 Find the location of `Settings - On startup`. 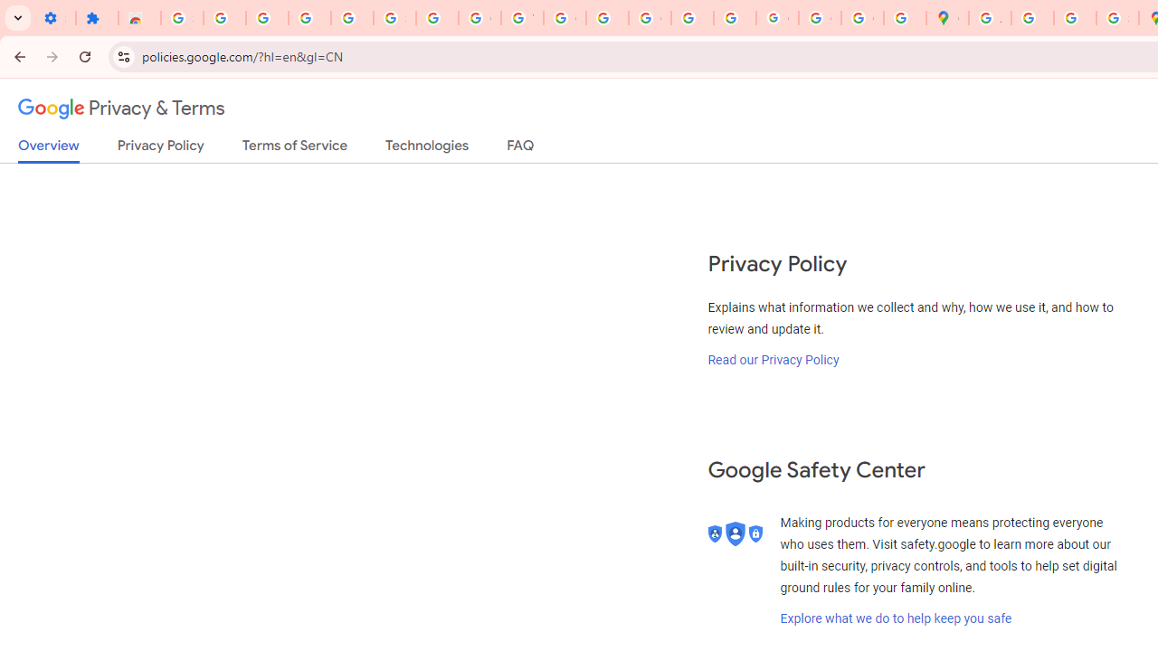

Settings - On startup is located at coordinates (54, 18).